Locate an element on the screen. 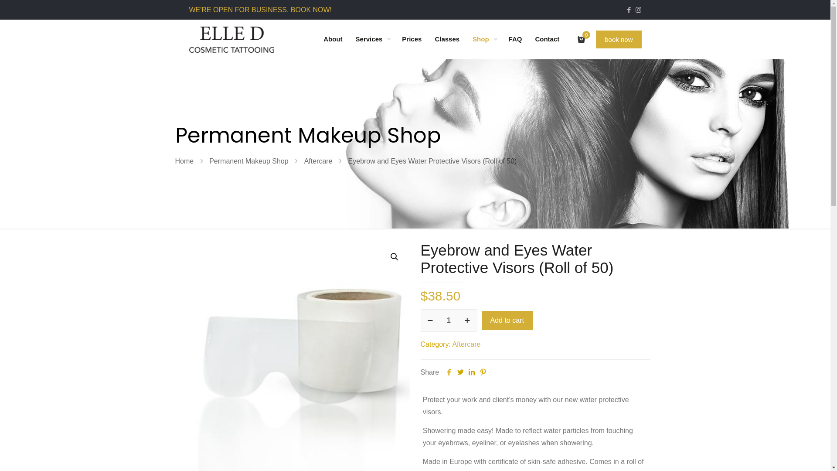 The width and height of the screenshot is (837, 471). Permanent Makeup Shop is located at coordinates (248, 161).